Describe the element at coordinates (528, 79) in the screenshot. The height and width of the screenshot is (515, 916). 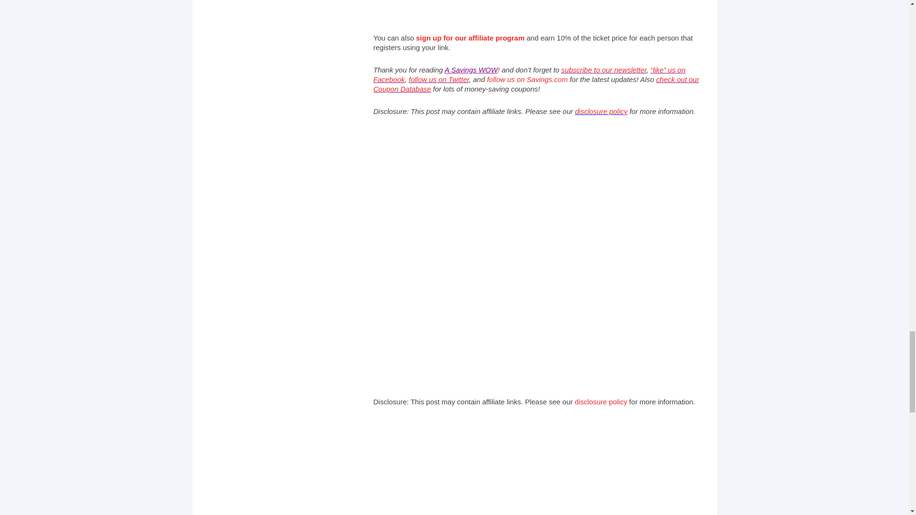
I see `A Savings WOW! Savings.com Profile` at that location.